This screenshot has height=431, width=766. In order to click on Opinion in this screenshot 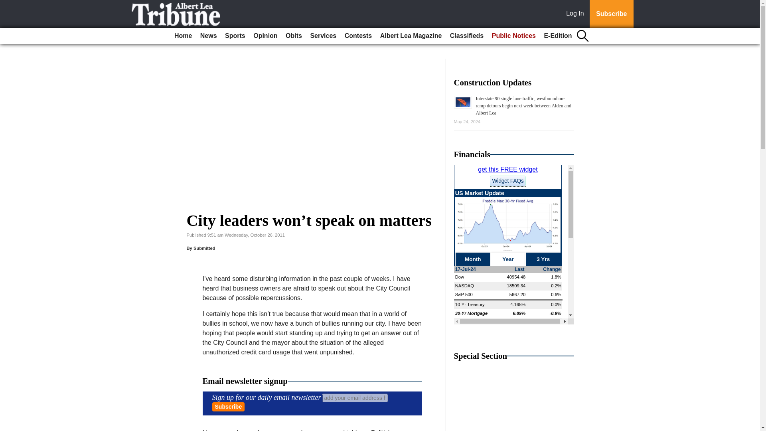, I will do `click(265, 36)`.